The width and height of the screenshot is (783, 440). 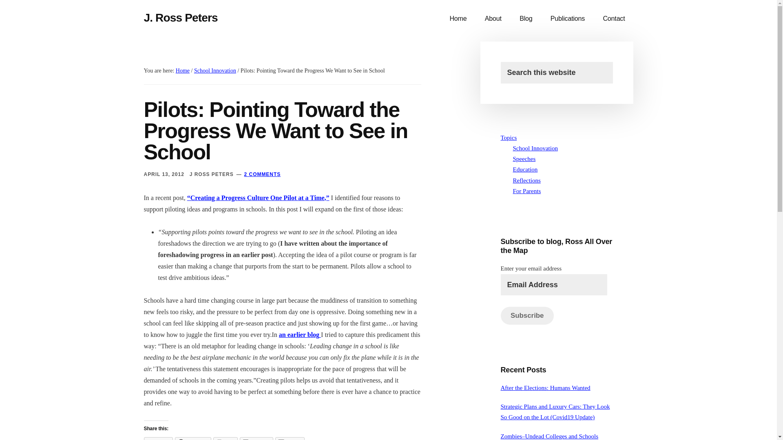 I want to click on Reflections, so click(x=527, y=180).